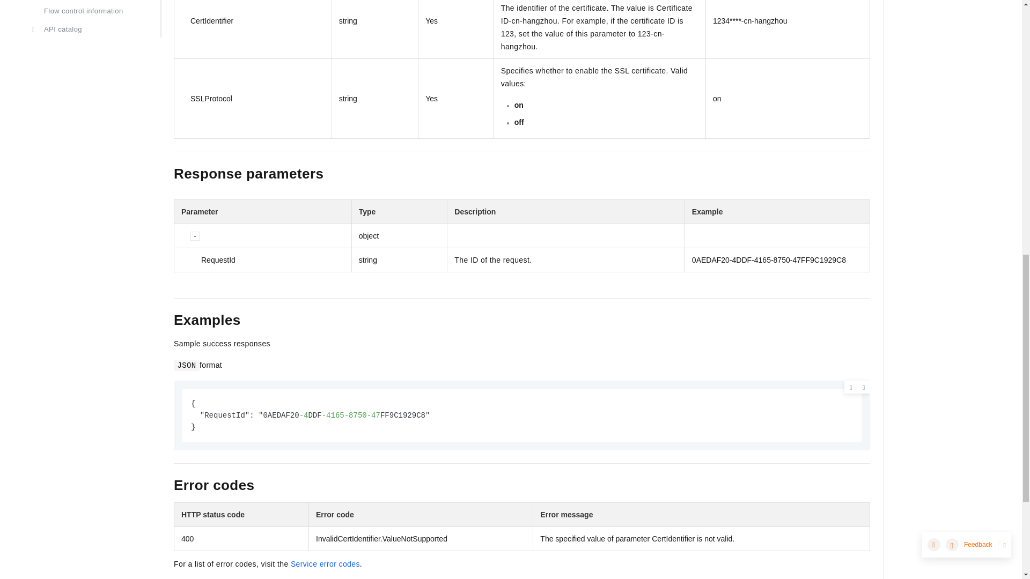  Describe the element at coordinates (83, 177) in the screenshot. I see `Service management` at that location.